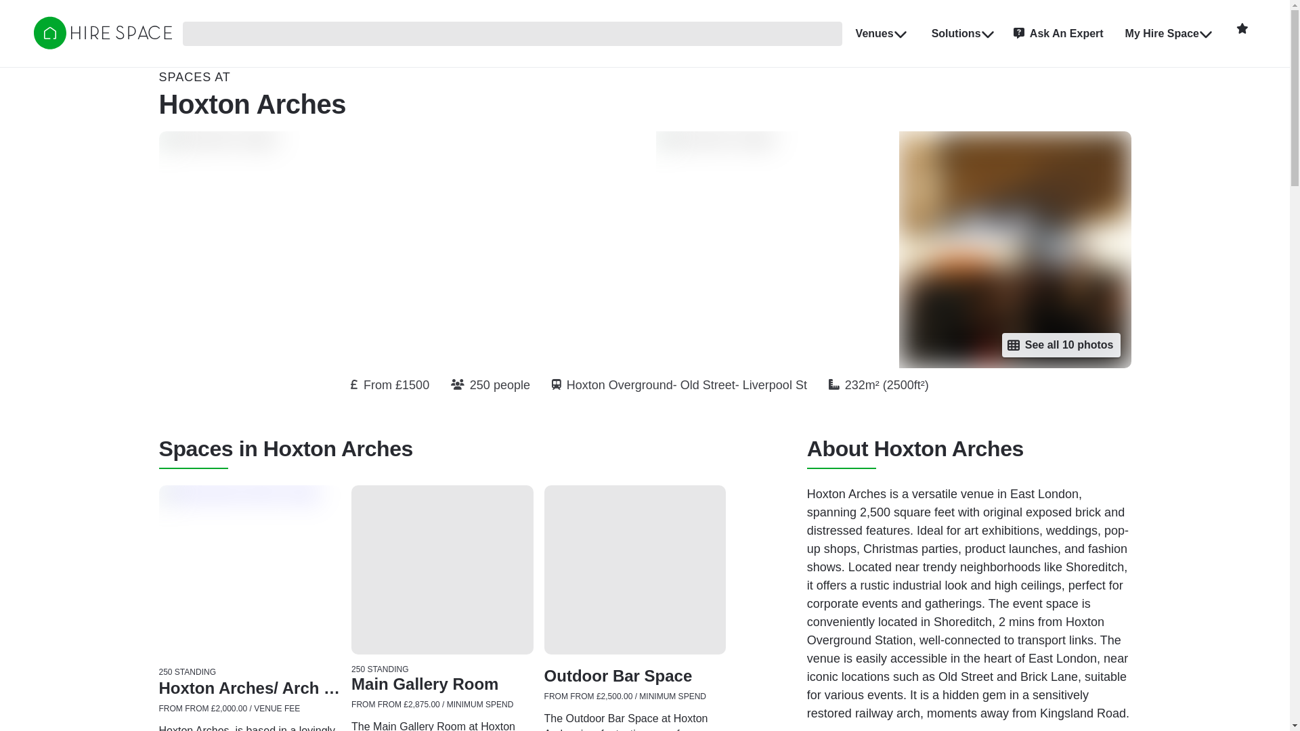 The height and width of the screenshot is (731, 1300). Describe the element at coordinates (1058, 33) in the screenshot. I see `  Ask An Expert` at that location.